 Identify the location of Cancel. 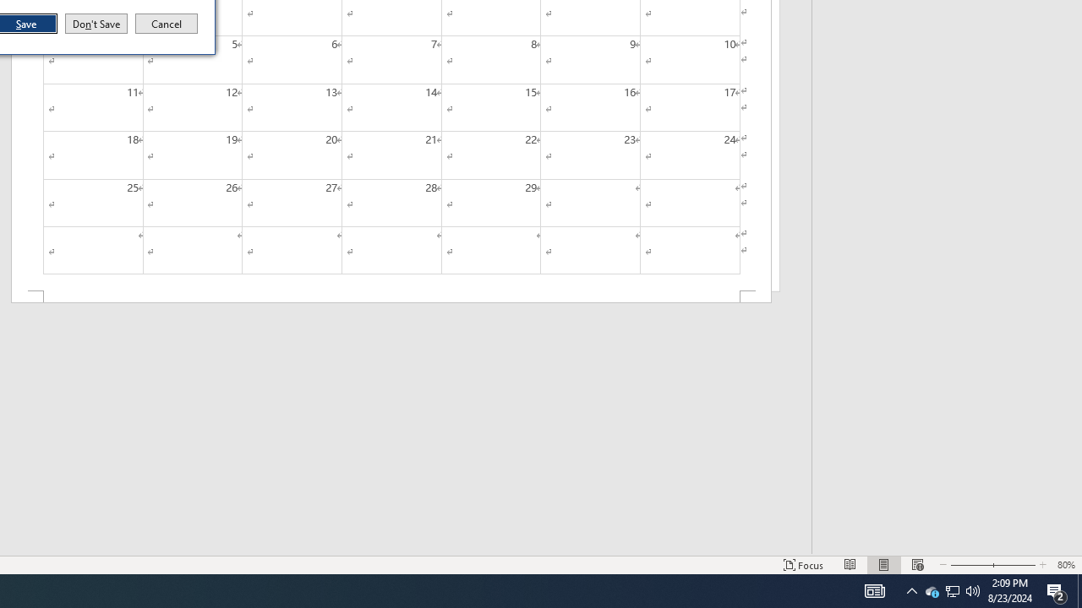
(952, 591).